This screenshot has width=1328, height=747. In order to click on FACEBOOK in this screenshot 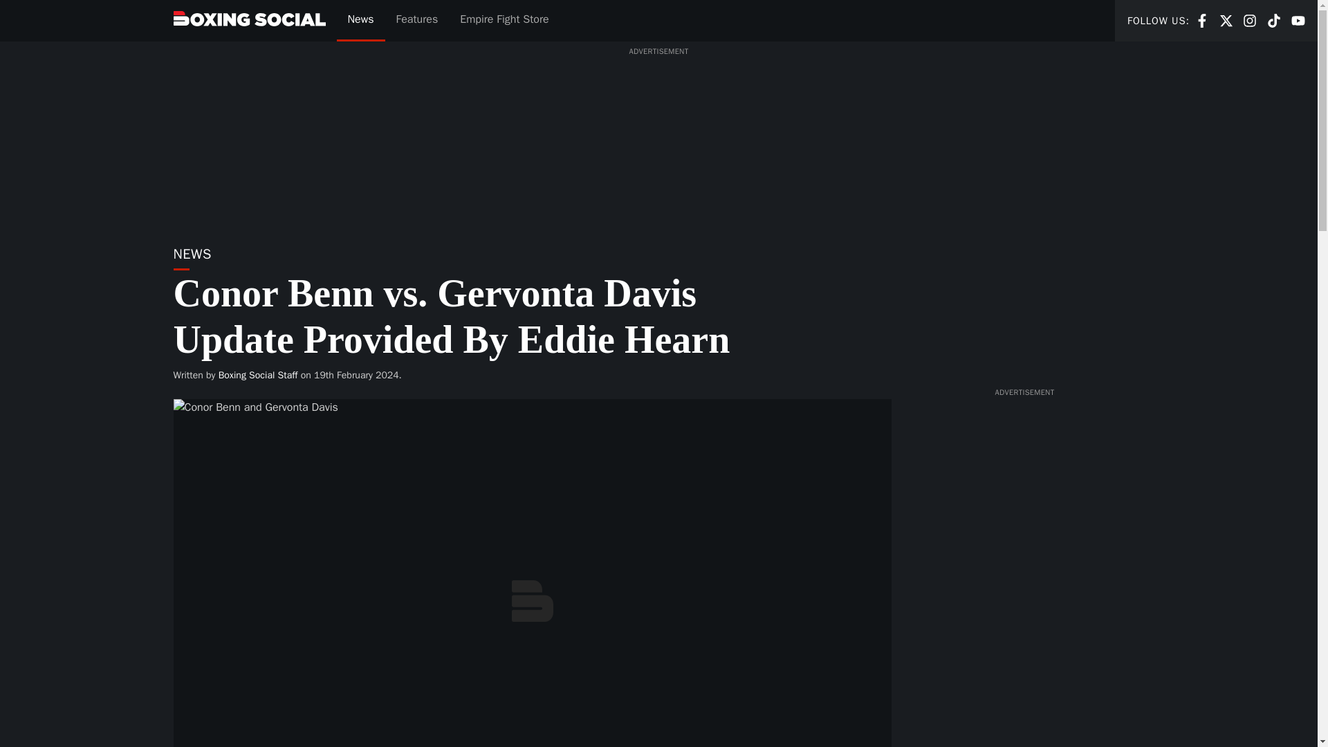, I will do `click(1226, 19)`.